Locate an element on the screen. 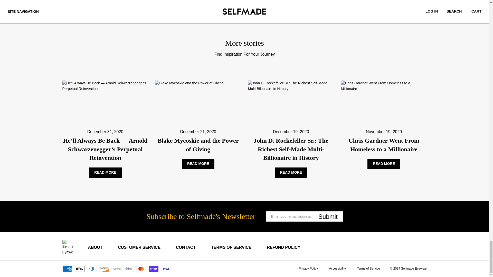 Image resolution: width=493 pixels, height=277 pixels. Mastercard is located at coordinates (141, 269).